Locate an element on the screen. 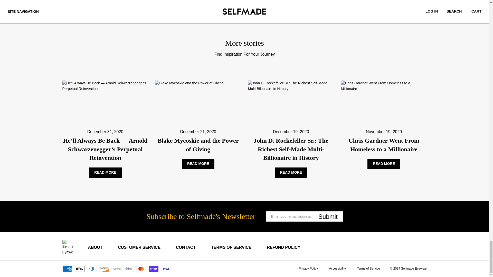 Image resolution: width=493 pixels, height=277 pixels. Mastercard is located at coordinates (141, 269).